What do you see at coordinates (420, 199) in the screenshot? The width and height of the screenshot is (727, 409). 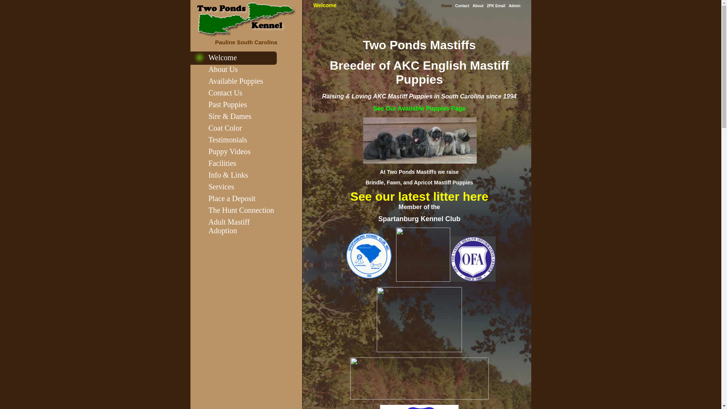 I see `See our latest litter here` at bounding box center [420, 199].